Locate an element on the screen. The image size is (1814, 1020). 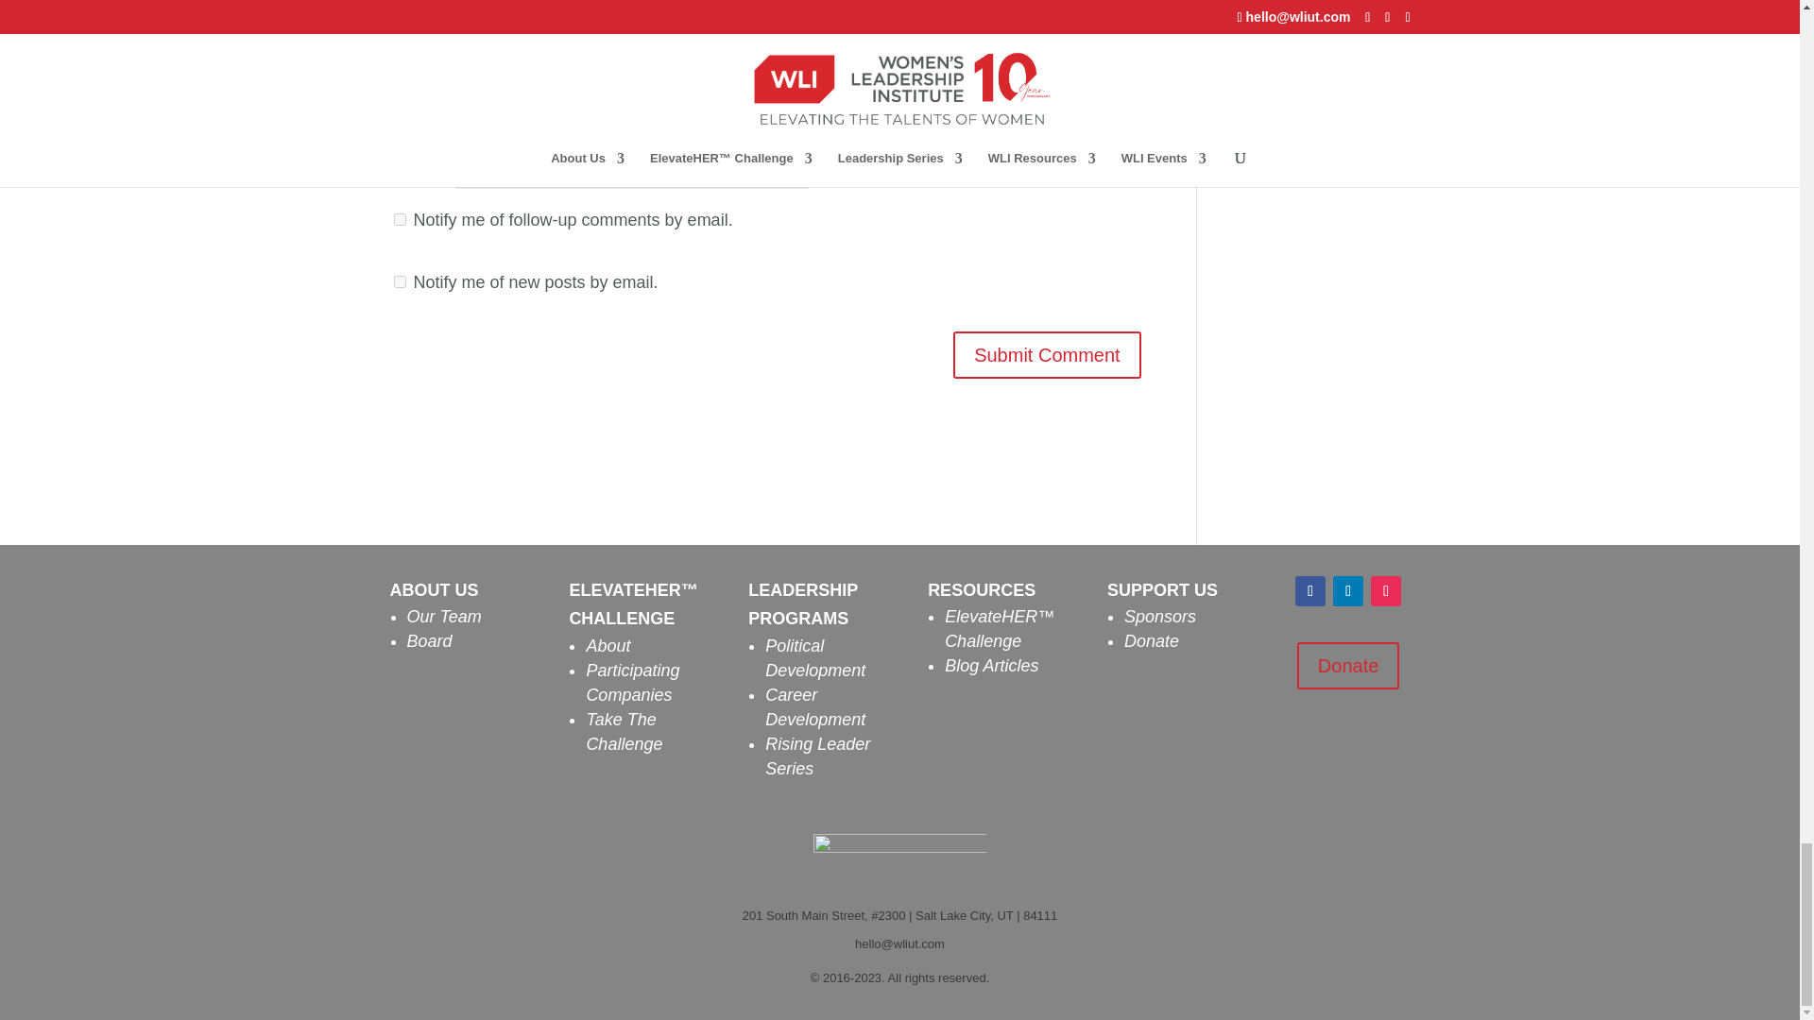
Submit Comment is located at coordinates (1047, 355).